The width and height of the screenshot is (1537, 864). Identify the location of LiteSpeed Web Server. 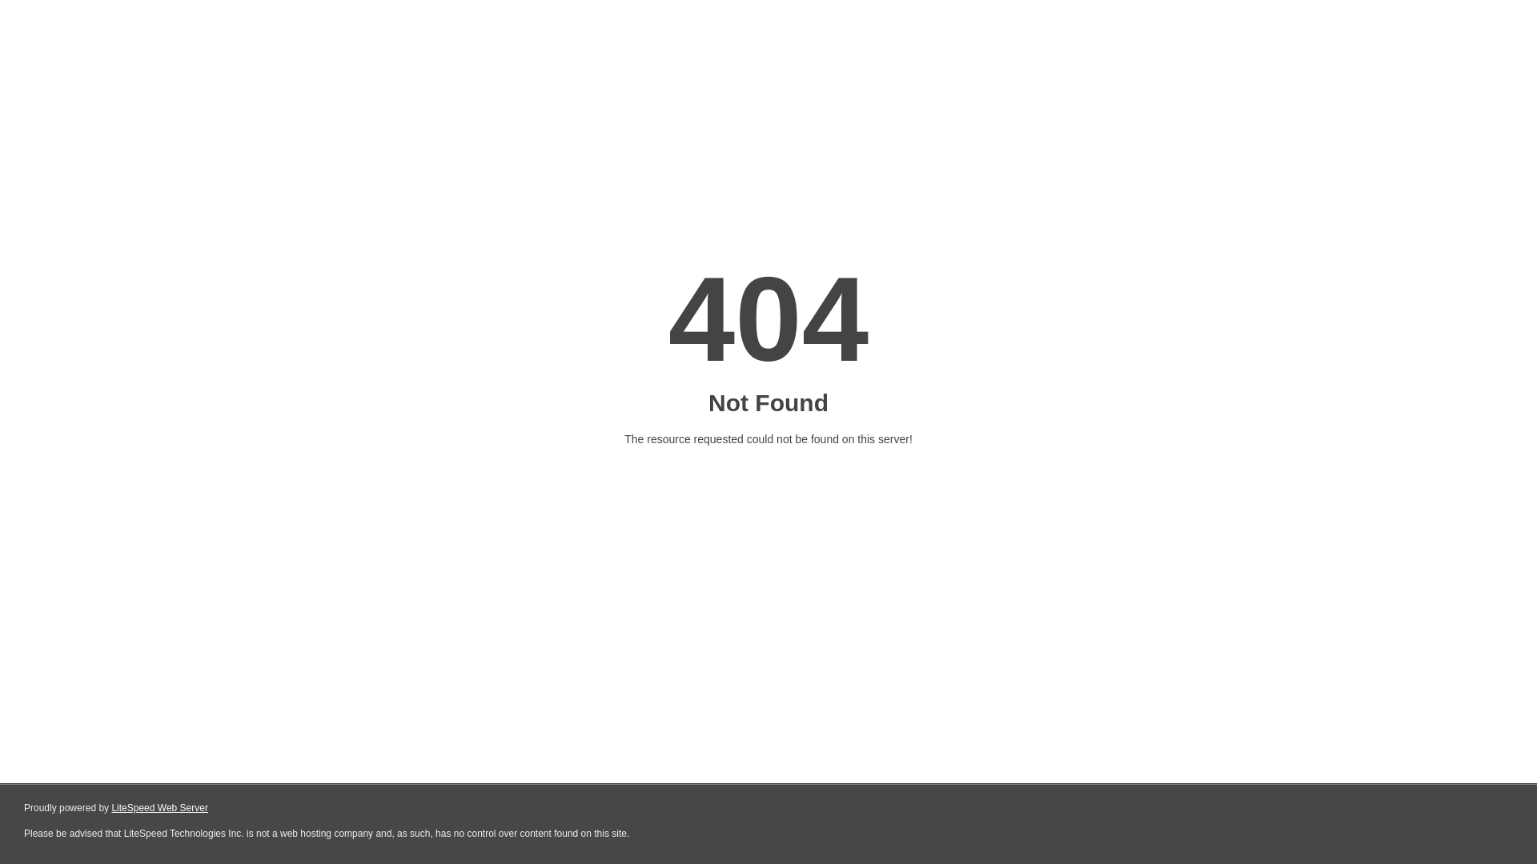
(160, 808).